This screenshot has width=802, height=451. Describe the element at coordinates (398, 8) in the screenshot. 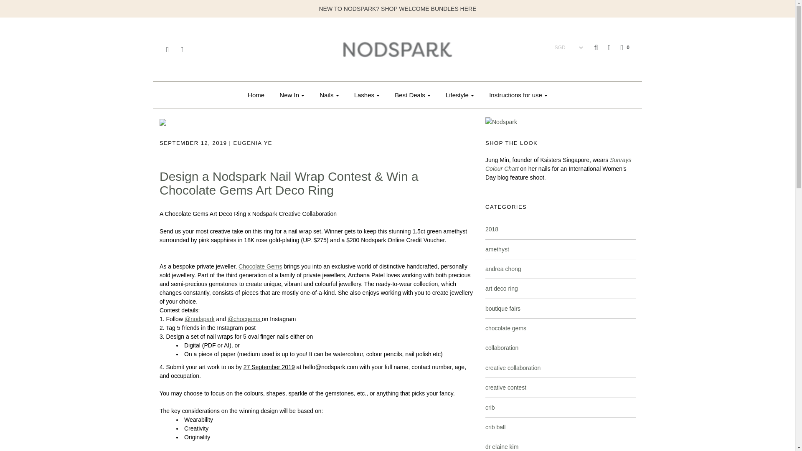

I see `NEW TO NODSPARK? SHOP WELCOME BUNDLES HERE` at that location.